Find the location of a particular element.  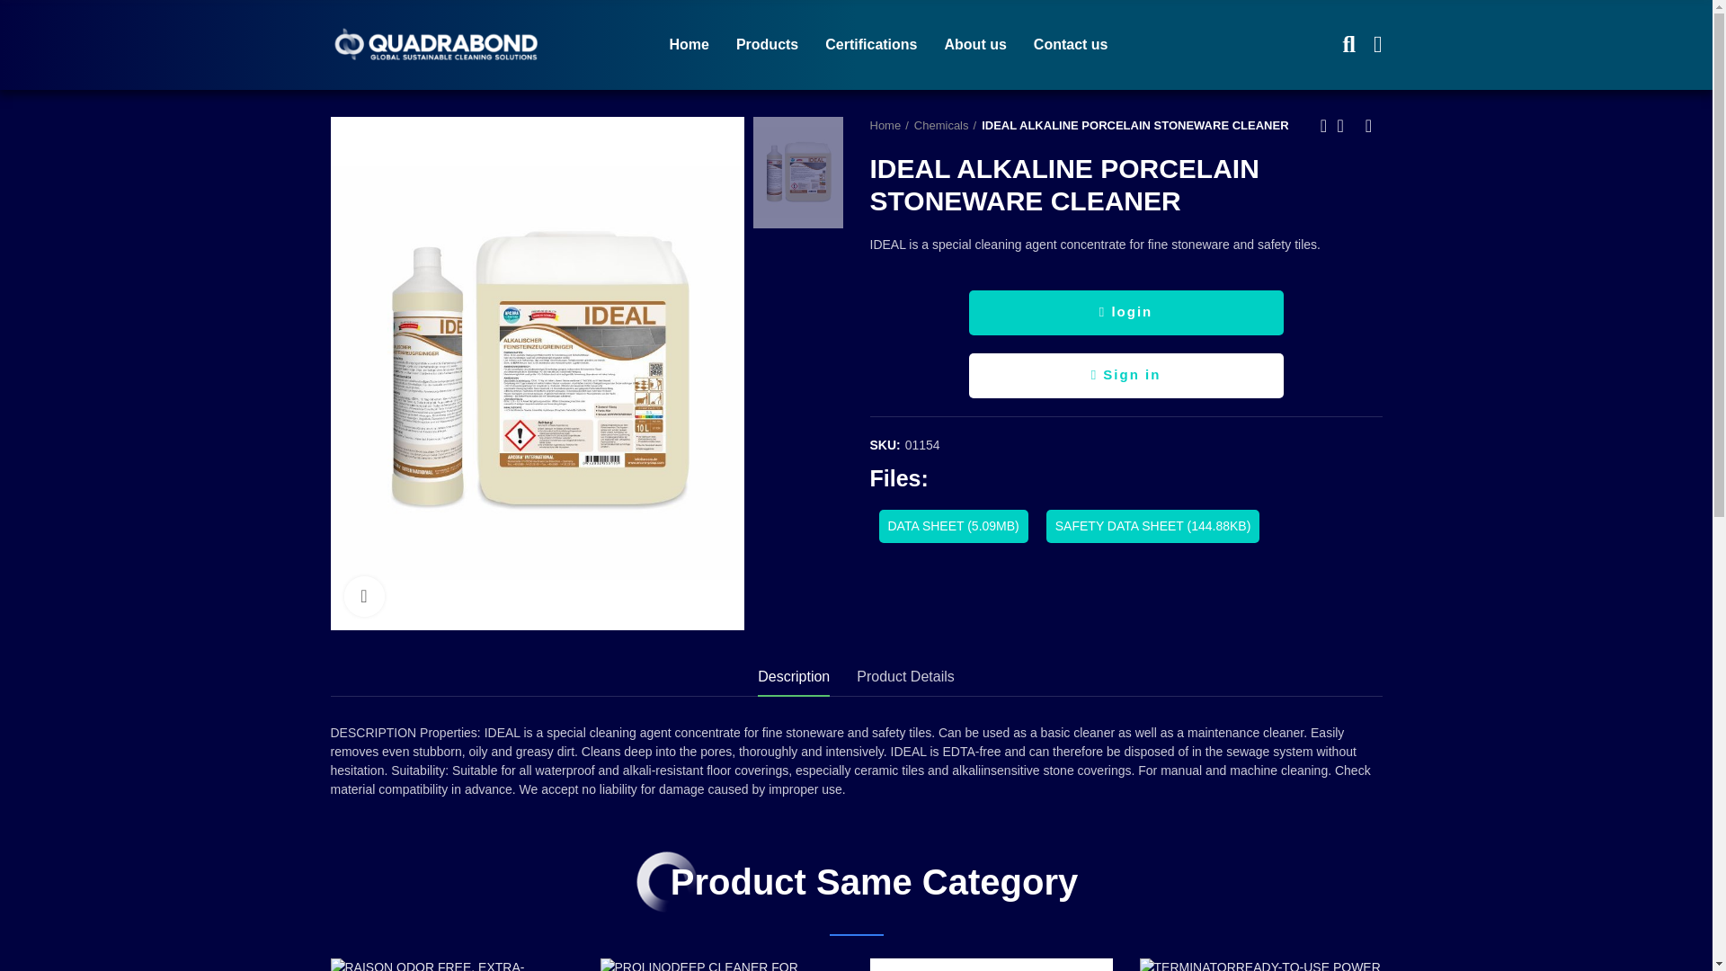

Certifications is located at coordinates (871, 45).